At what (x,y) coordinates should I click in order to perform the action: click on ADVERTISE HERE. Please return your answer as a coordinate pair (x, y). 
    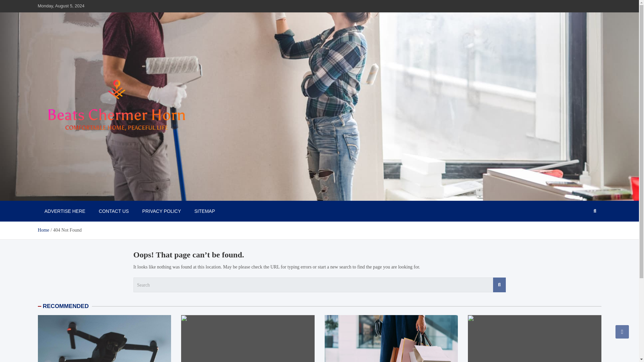
    Looking at the image, I should click on (64, 211).